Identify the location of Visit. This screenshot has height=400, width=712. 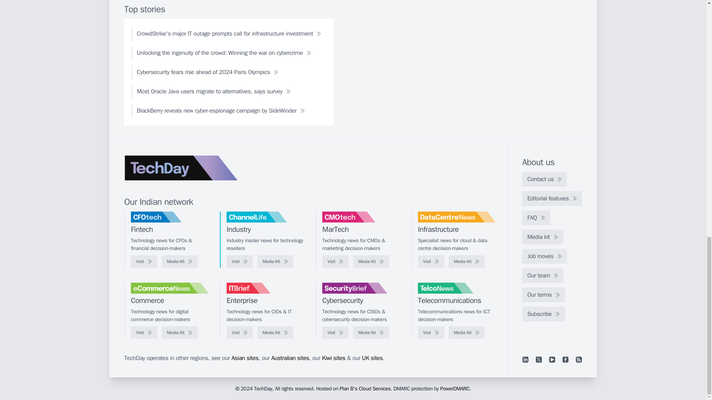
(431, 261).